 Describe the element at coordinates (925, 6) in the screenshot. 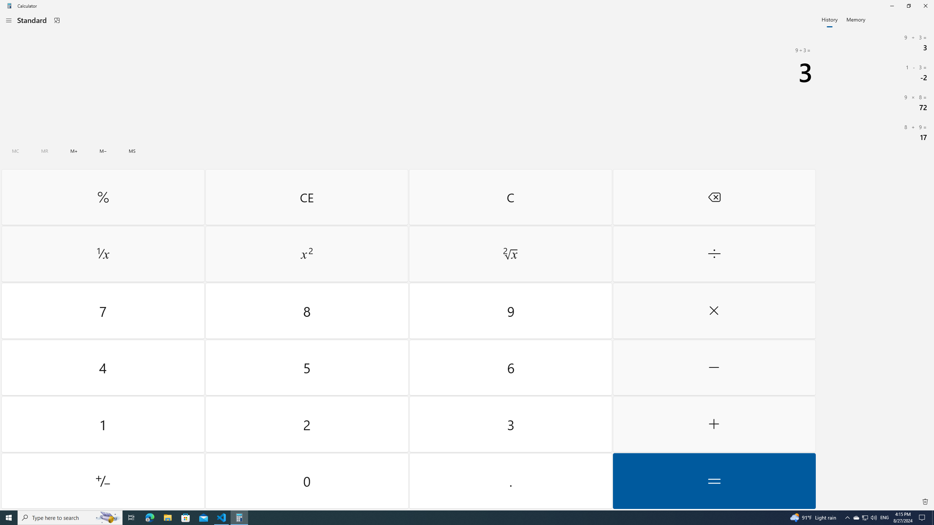

I see `Close Calculator` at that location.